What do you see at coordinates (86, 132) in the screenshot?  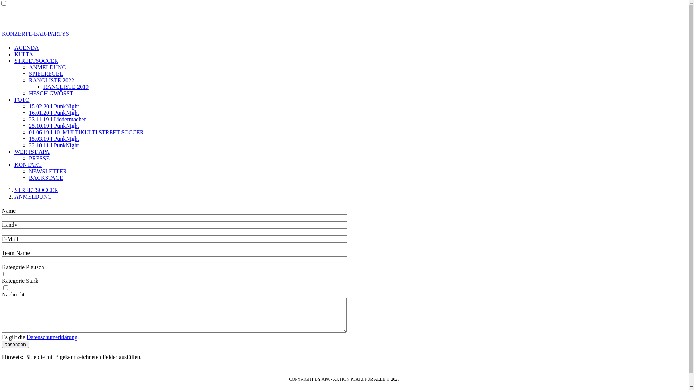 I see `01.06.19 I 10. MULTIKULTI STREET SOCCER` at bounding box center [86, 132].